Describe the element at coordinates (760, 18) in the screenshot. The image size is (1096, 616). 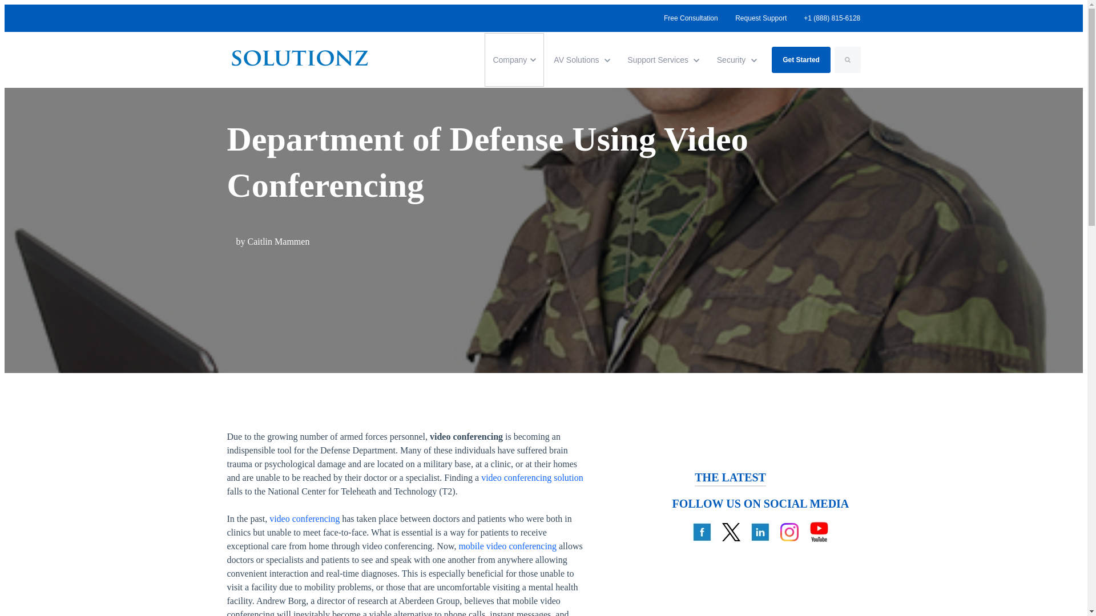
I see `Small and square version of the YouTube icon` at that location.